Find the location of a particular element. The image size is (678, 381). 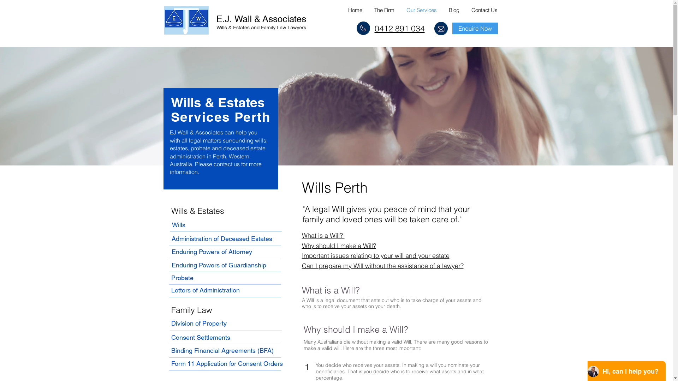

Can I prepare my Will without the assistance of a lawyer? is located at coordinates (382, 266).